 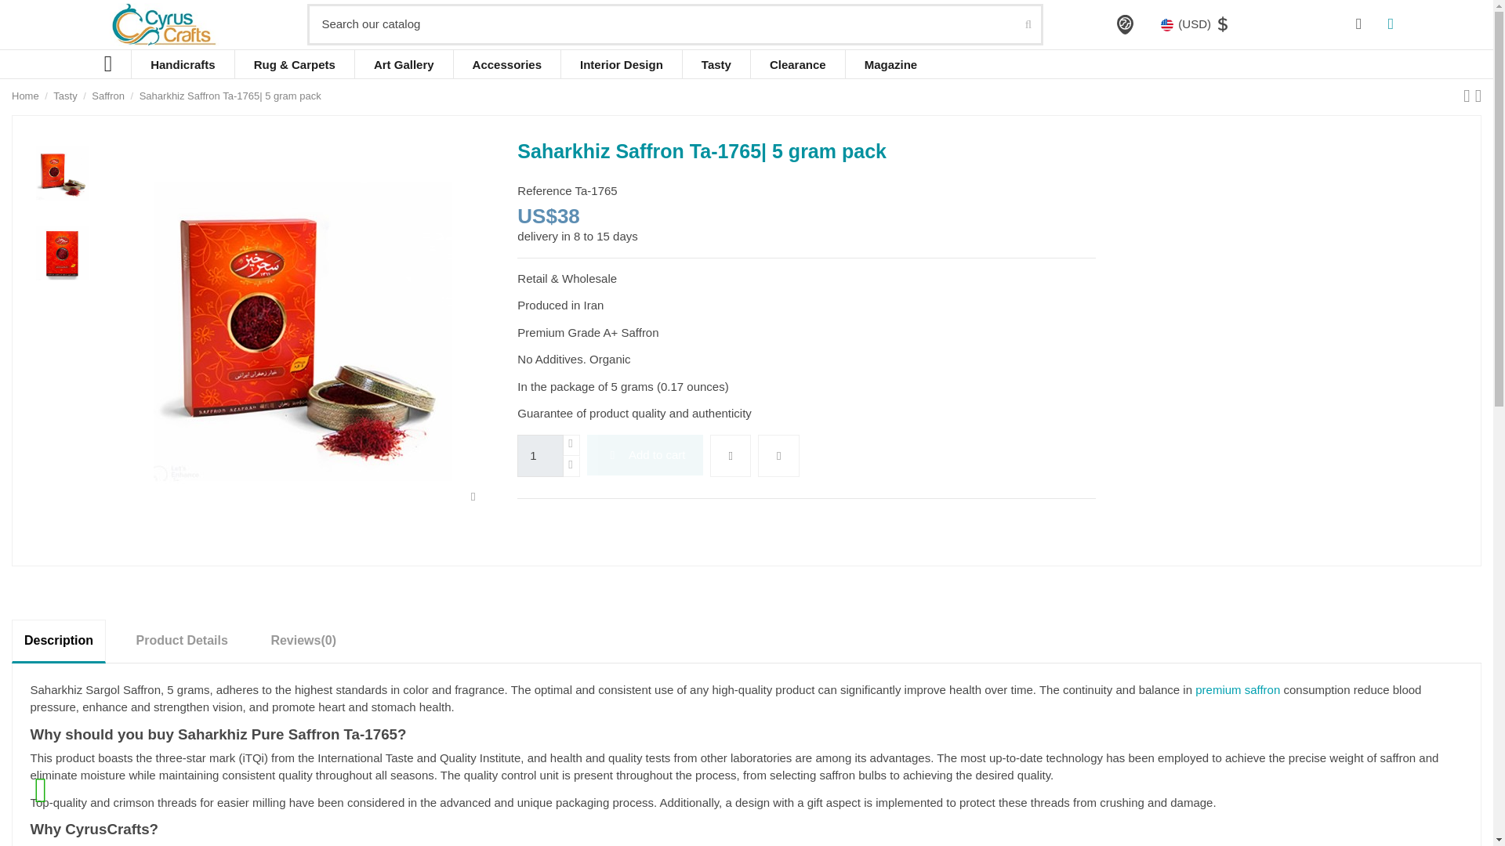 What do you see at coordinates (1359, 25) in the screenshot?
I see `Log in to your customer account` at bounding box center [1359, 25].